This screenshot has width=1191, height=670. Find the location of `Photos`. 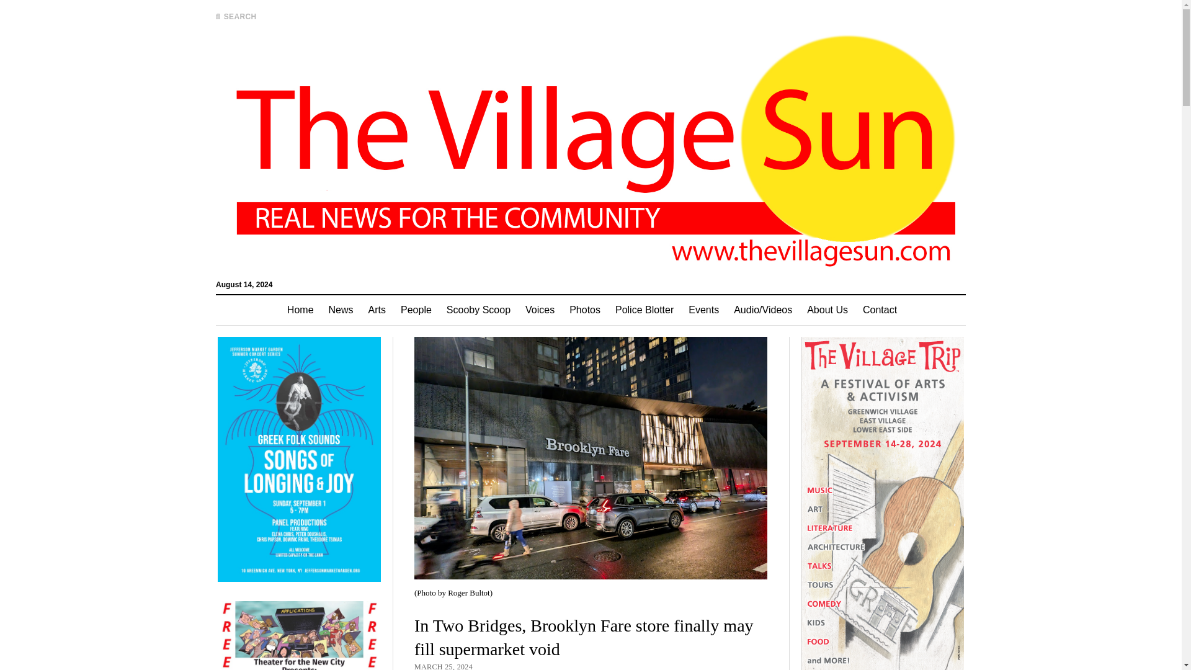

Photos is located at coordinates (584, 310).